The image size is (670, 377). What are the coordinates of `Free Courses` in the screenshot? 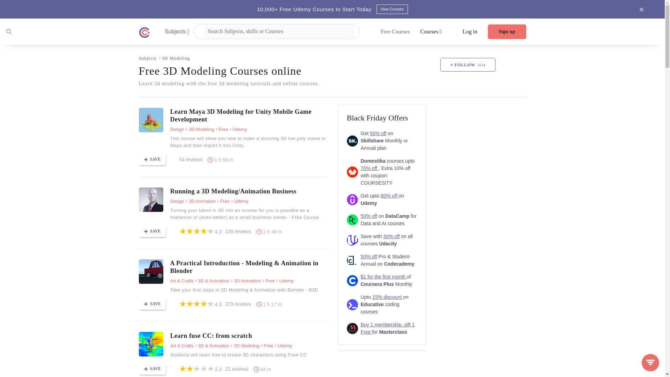 It's located at (395, 31).